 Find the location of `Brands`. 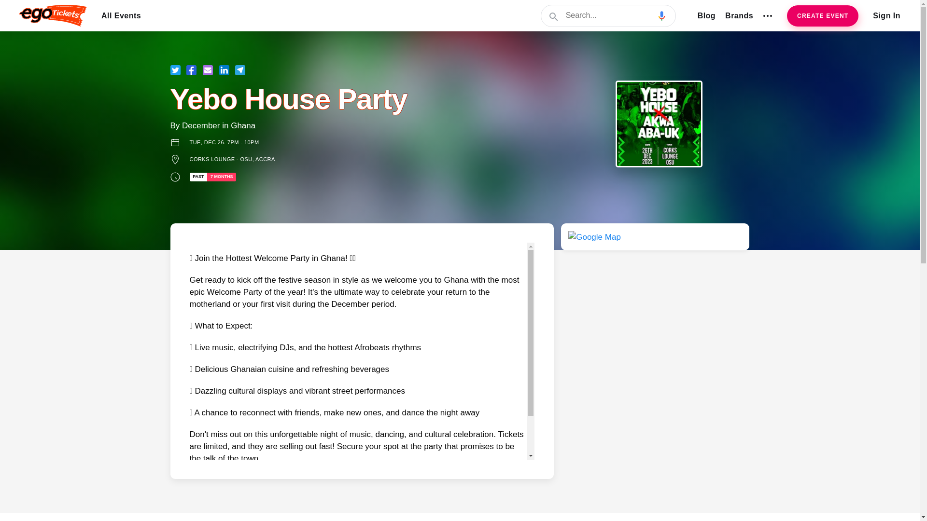

Brands is located at coordinates (739, 15).